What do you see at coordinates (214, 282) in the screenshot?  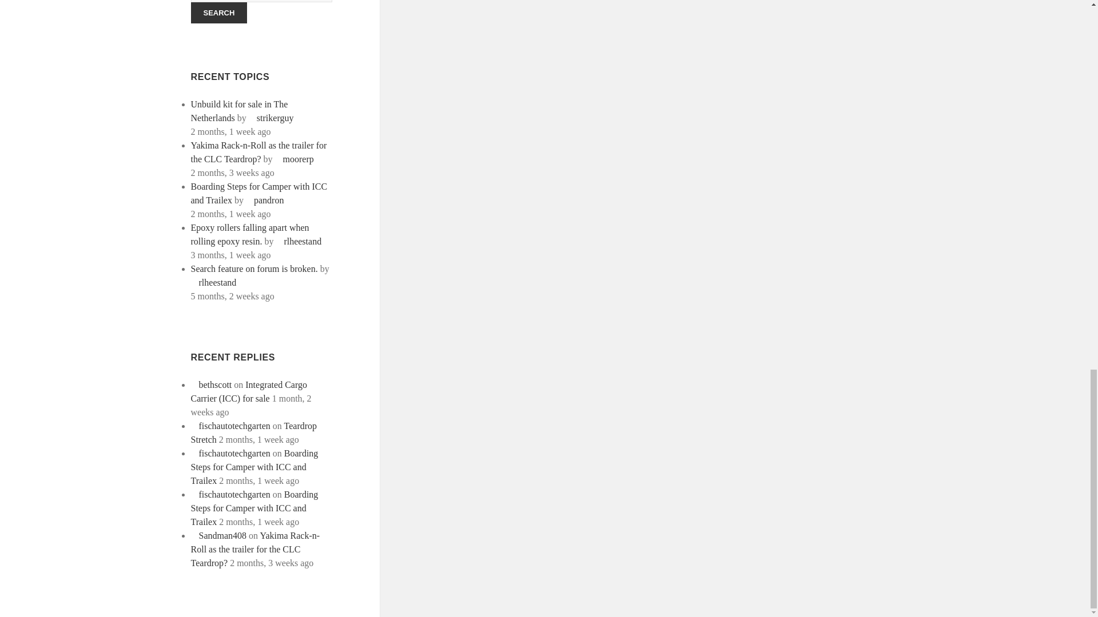 I see `rlheestand` at bounding box center [214, 282].